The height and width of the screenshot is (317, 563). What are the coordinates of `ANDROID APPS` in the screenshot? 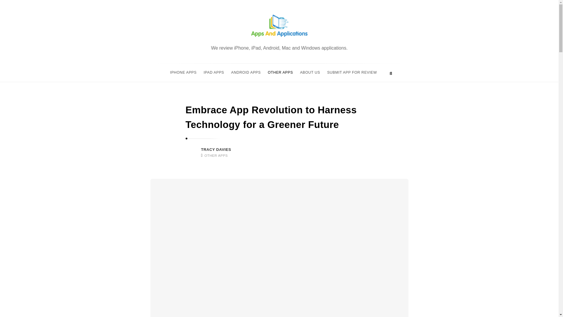 It's located at (246, 72).